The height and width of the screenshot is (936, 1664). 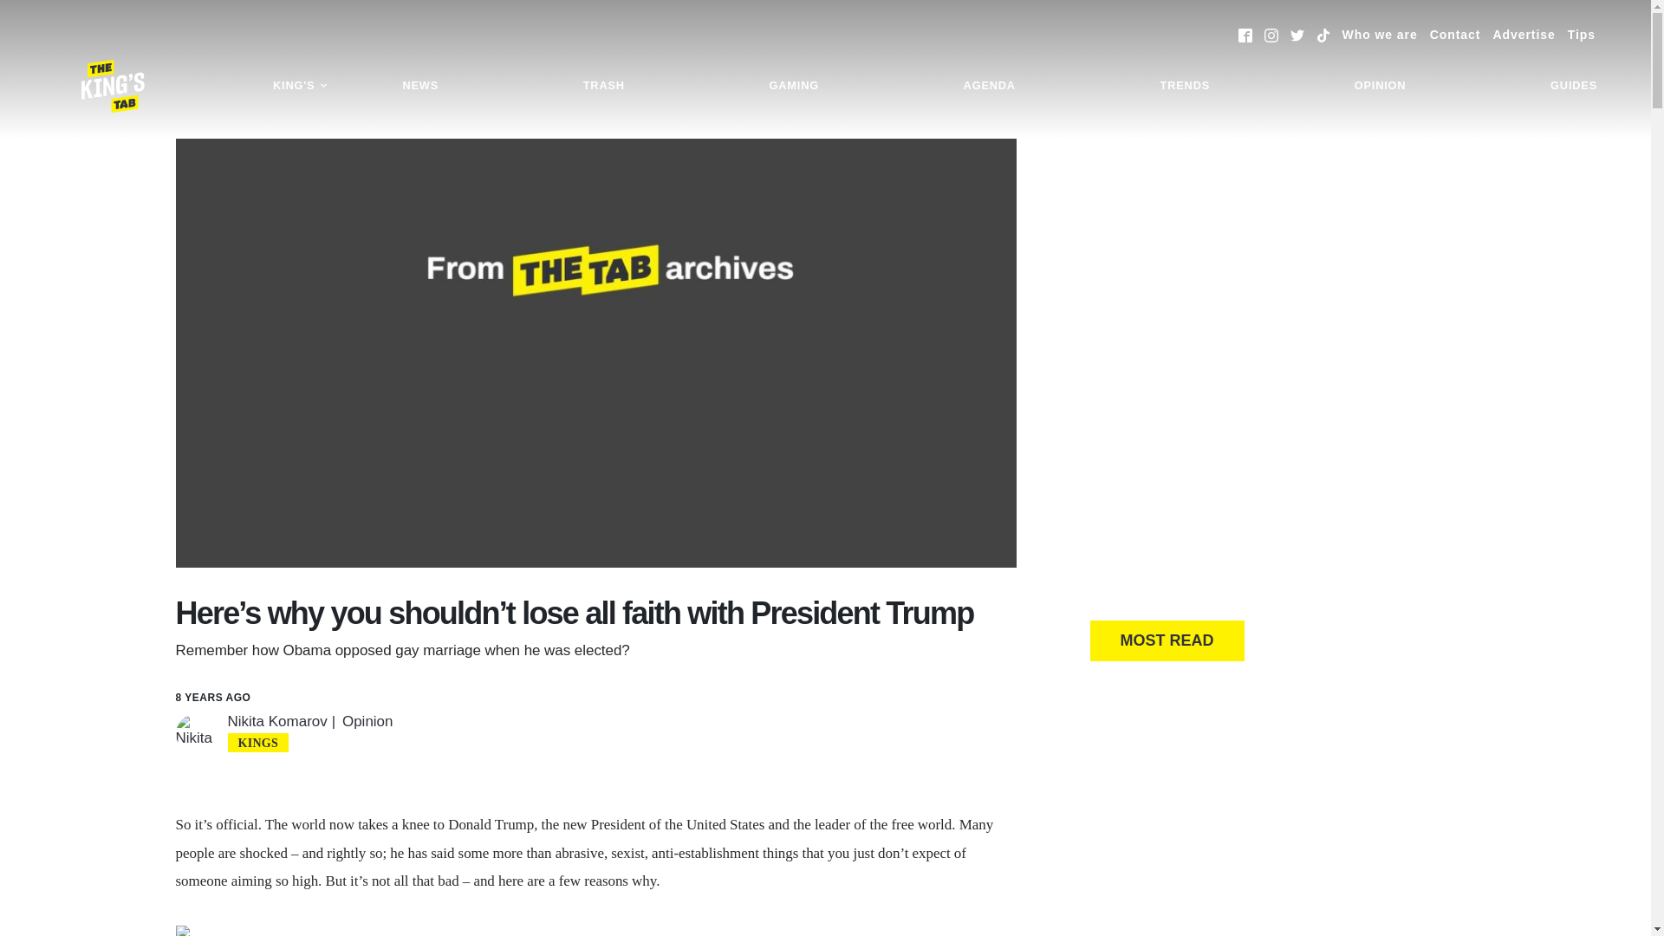 I want to click on TRENDS, so click(x=1186, y=86).